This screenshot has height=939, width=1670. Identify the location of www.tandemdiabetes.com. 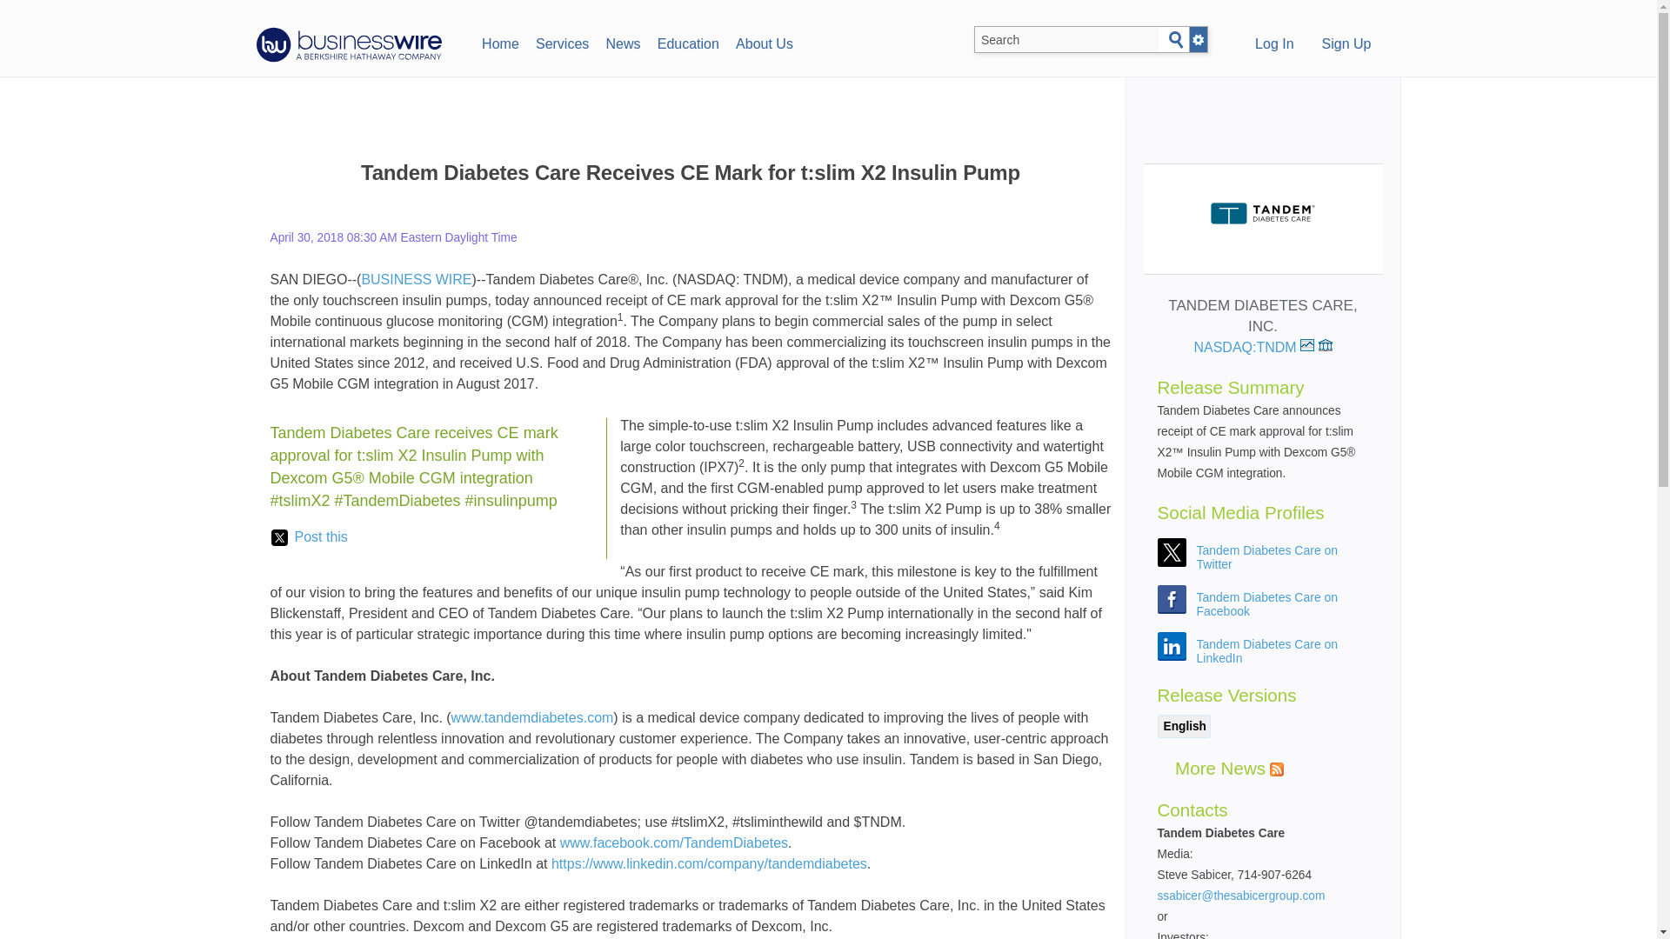
(532, 716).